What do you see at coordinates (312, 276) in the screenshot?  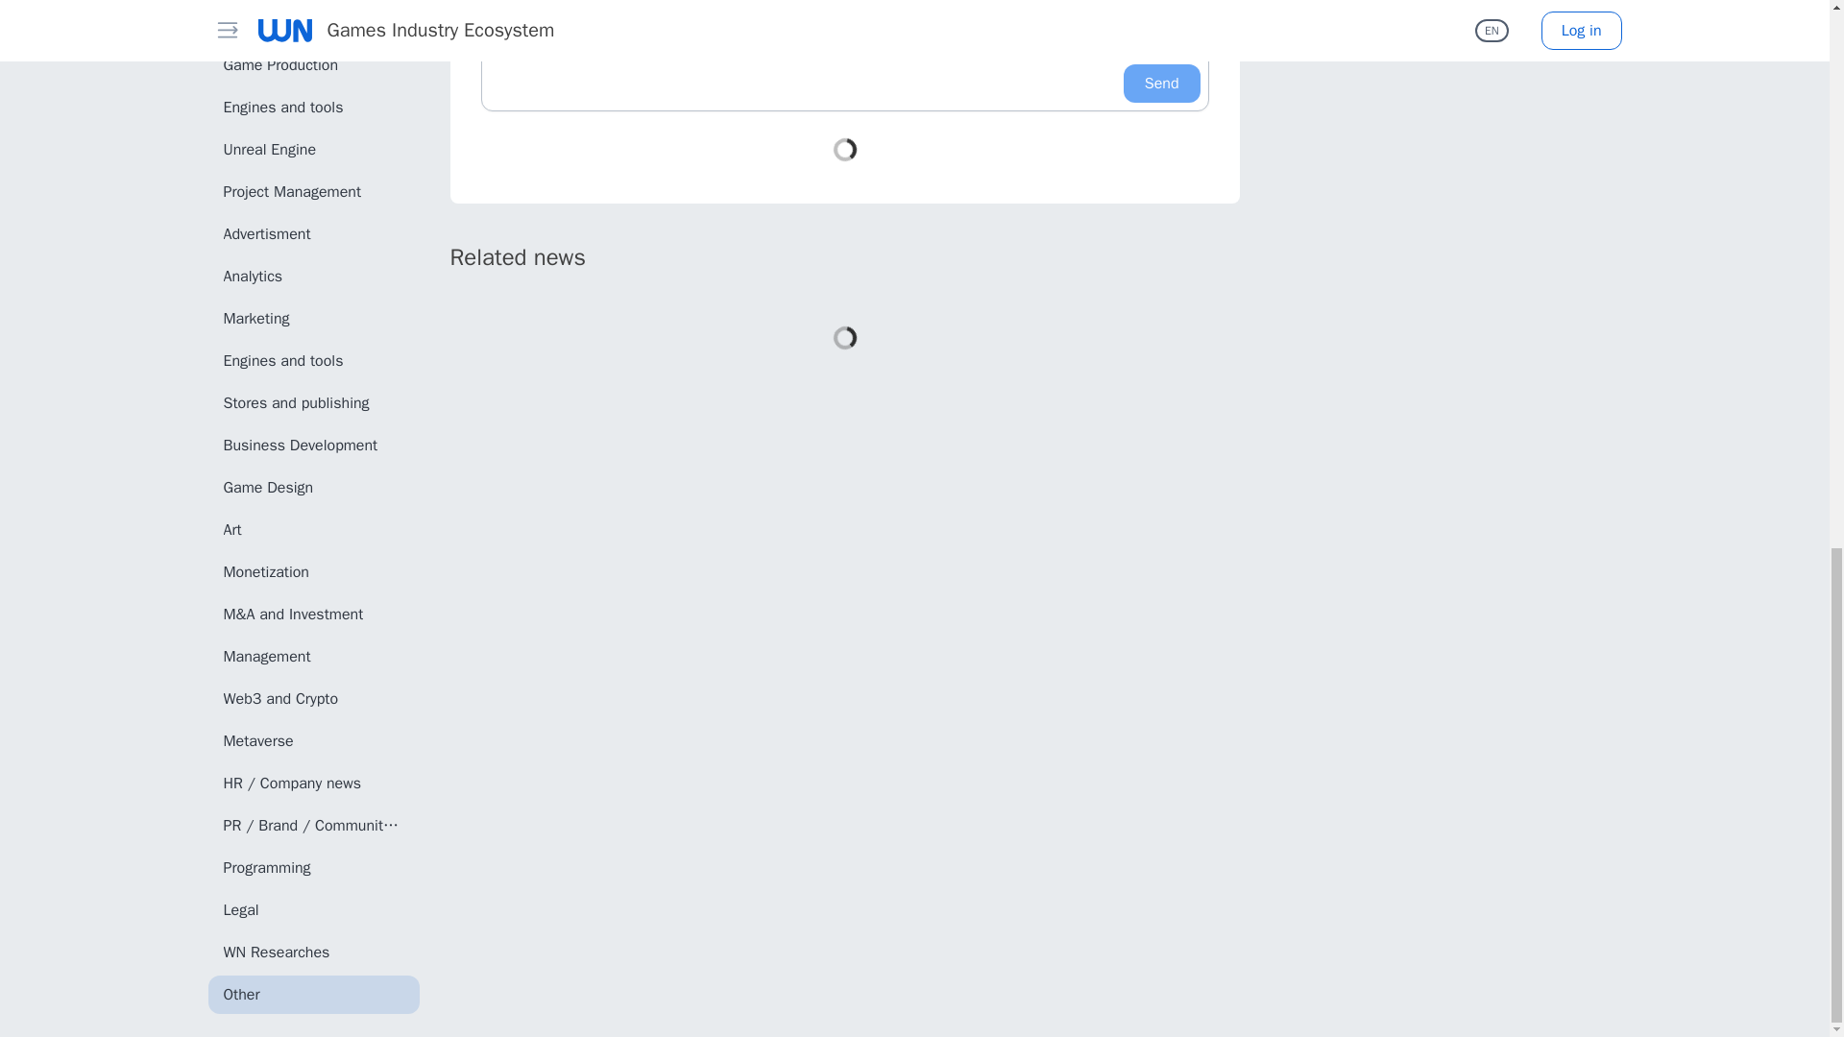 I see `Analytics` at bounding box center [312, 276].